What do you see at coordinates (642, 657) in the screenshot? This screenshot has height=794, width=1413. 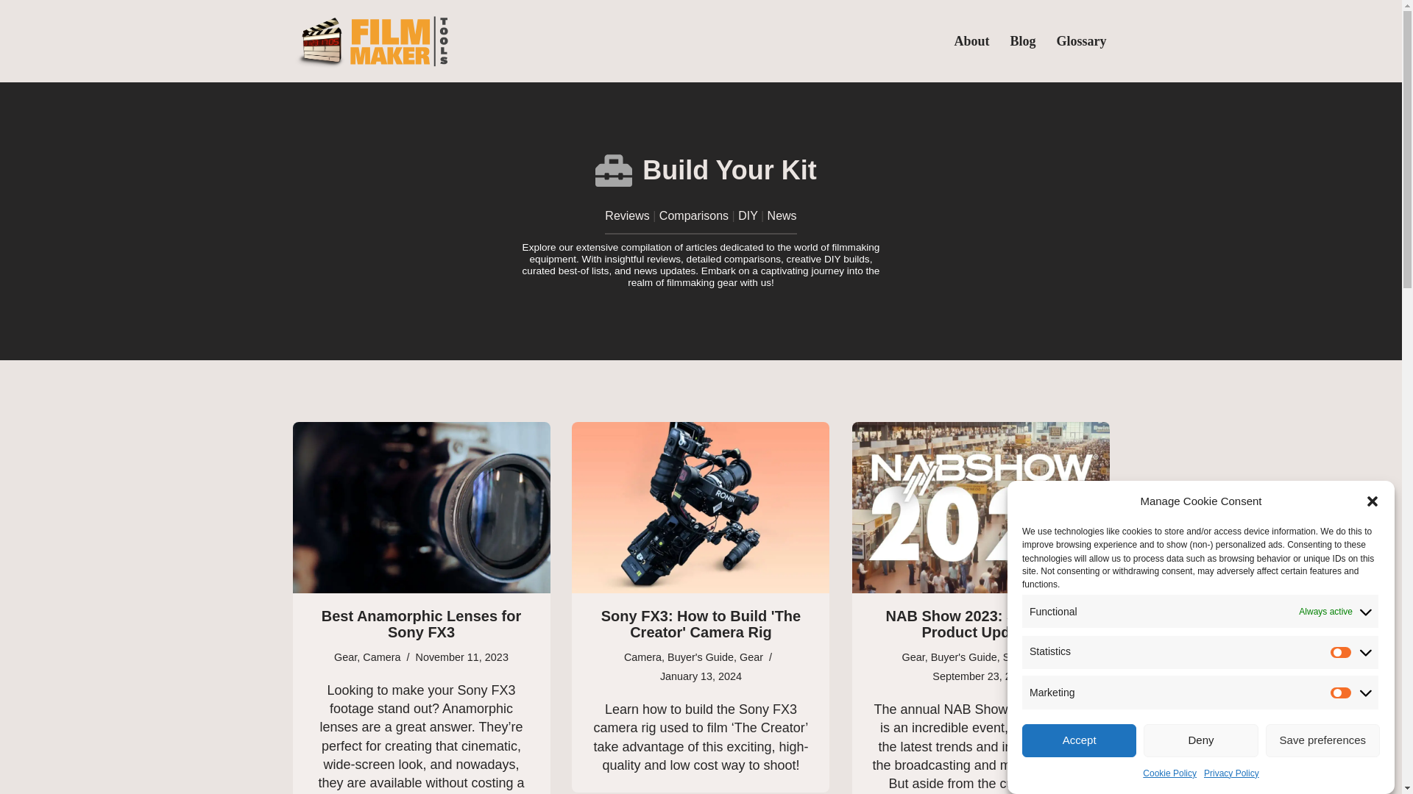 I see `Camera` at bounding box center [642, 657].